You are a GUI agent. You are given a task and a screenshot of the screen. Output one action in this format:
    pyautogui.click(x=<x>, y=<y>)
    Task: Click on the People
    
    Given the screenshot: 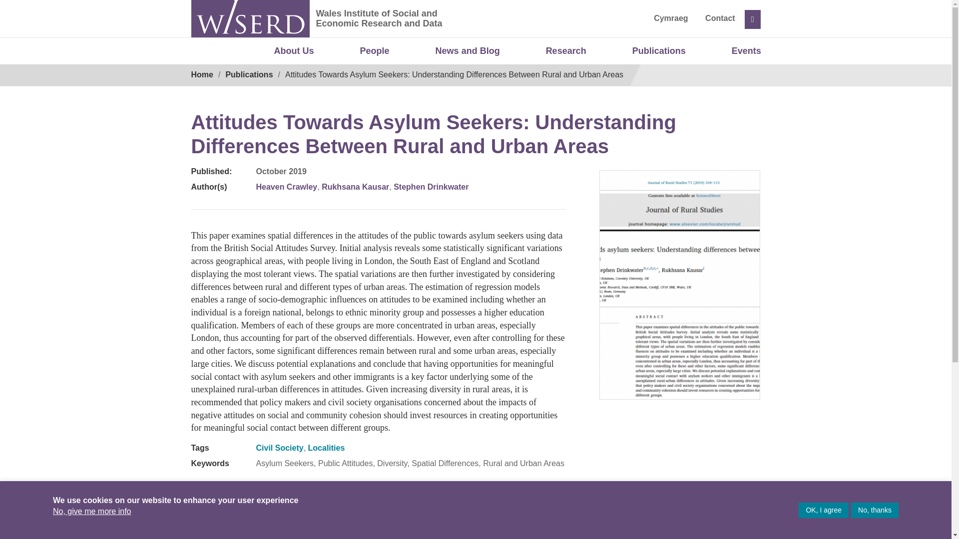 What is the action you would take?
    pyautogui.click(x=375, y=51)
    